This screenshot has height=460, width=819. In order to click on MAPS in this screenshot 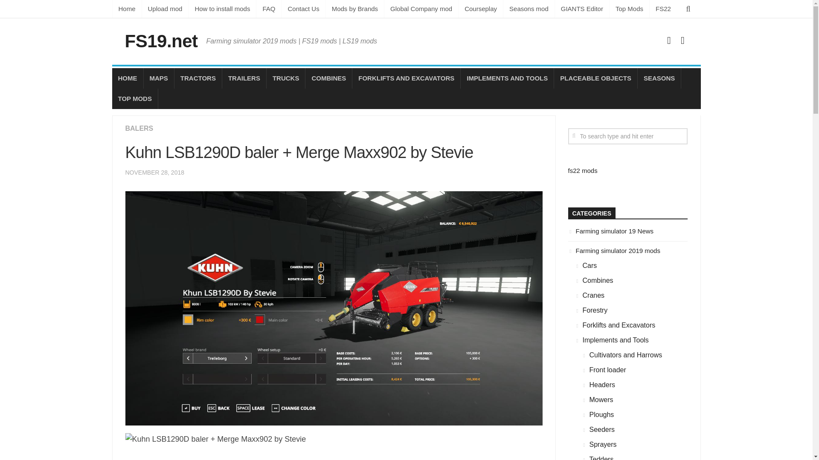, I will do `click(159, 78)`.